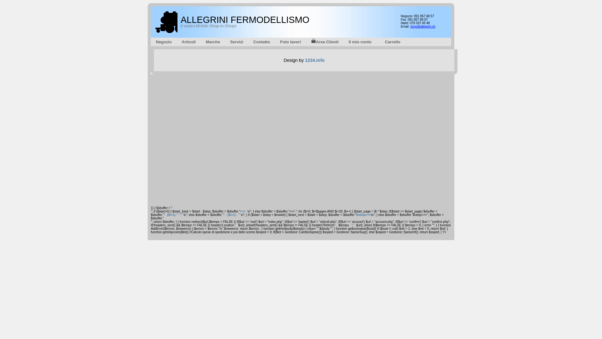 Image resolution: width=602 pixels, height=339 pixels. I want to click on shop@allegrini.ch, so click(423, 26).